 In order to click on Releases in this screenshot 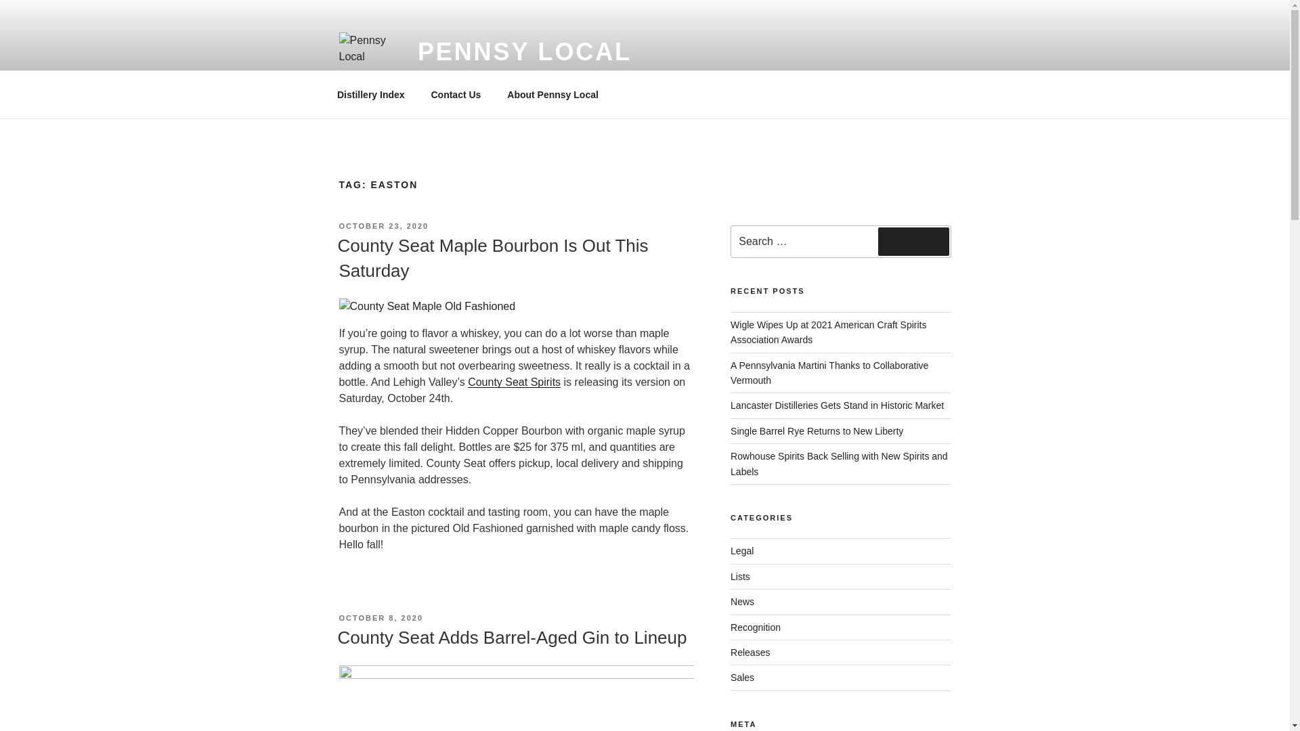, I will do `click(750, 652)`.